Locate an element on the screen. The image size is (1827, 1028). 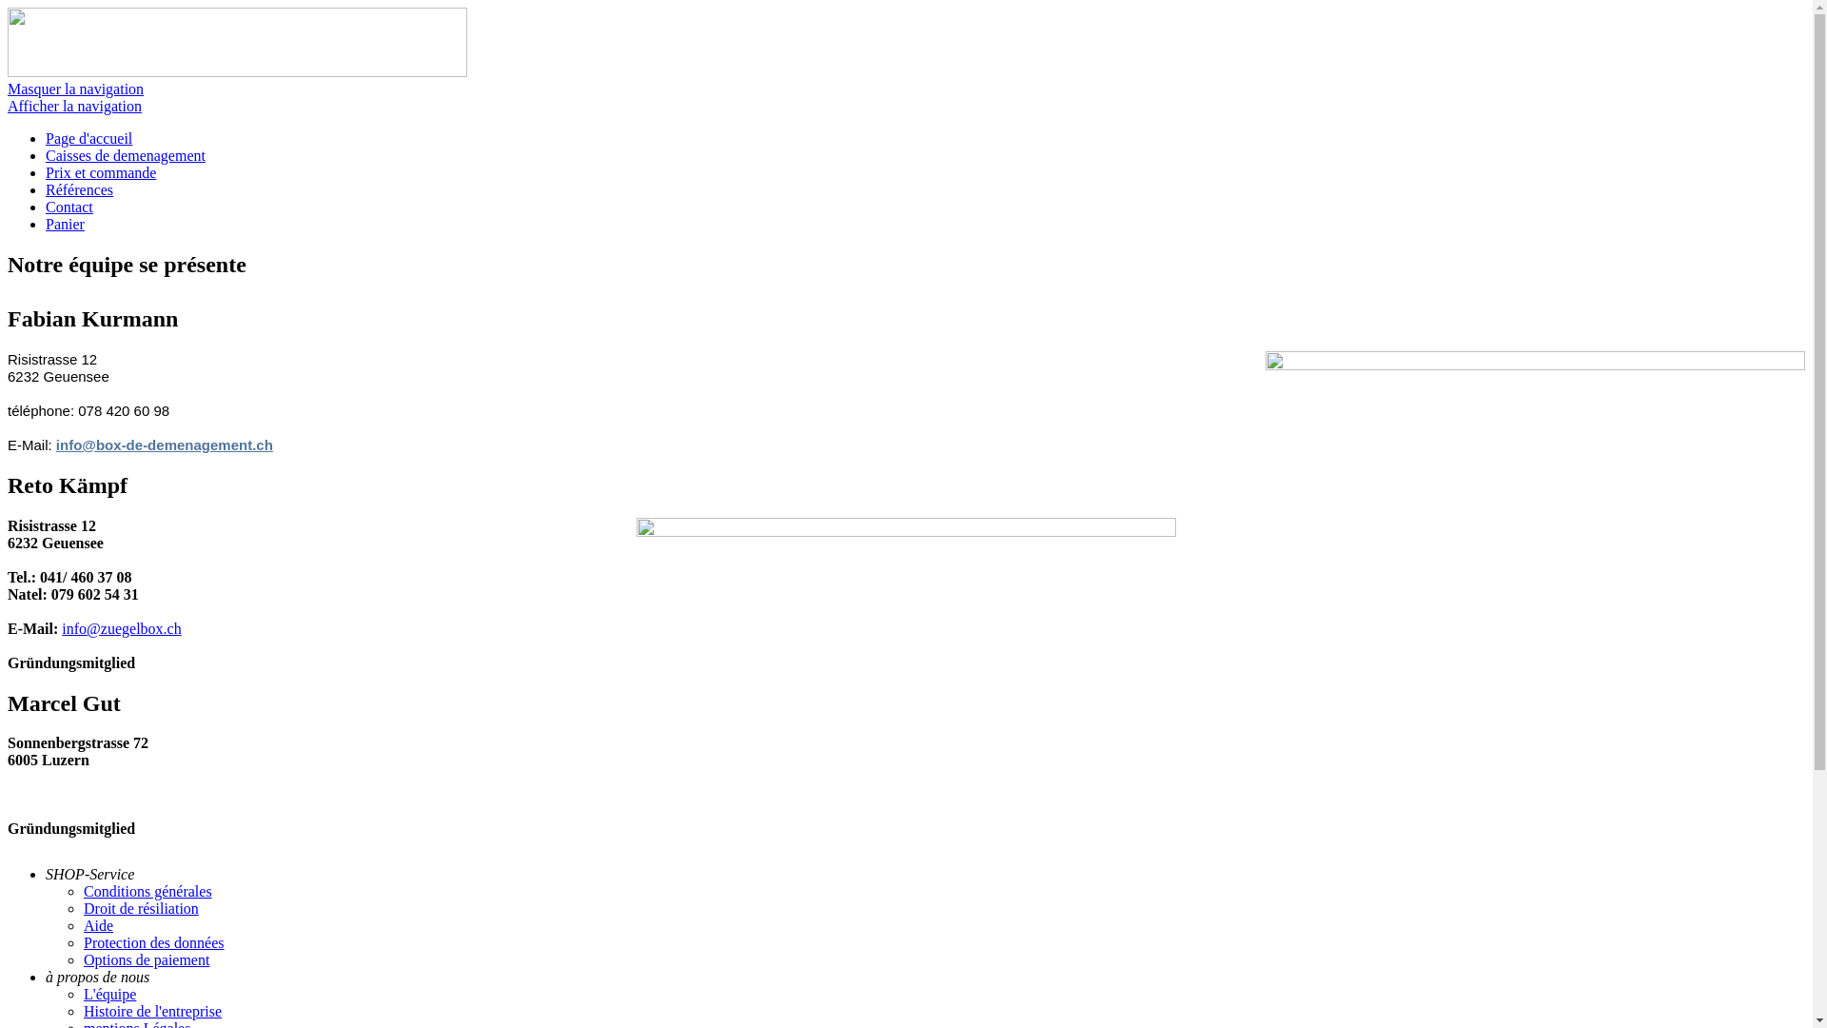
Masquer la navigation is located at coordinates (76, 89).